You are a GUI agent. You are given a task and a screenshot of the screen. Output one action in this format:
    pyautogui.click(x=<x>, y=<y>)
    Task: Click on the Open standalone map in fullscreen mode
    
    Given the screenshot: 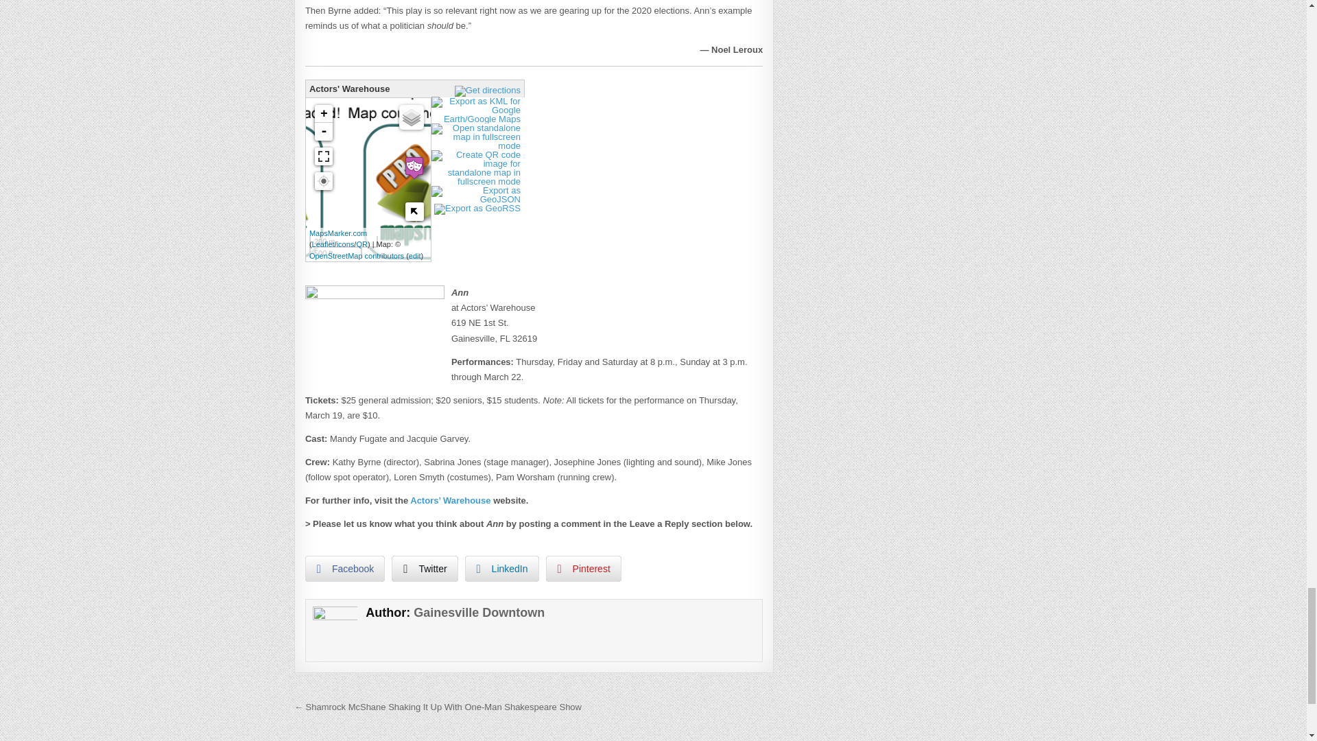 What is the action you would take?
    pyautogui.click(x=477, y=145)
    